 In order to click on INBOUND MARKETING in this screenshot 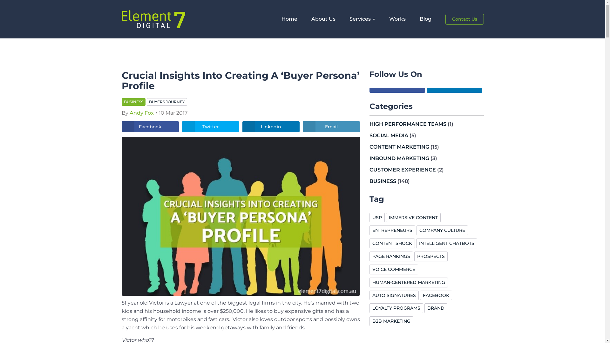, I will do `click(399, 158)`.